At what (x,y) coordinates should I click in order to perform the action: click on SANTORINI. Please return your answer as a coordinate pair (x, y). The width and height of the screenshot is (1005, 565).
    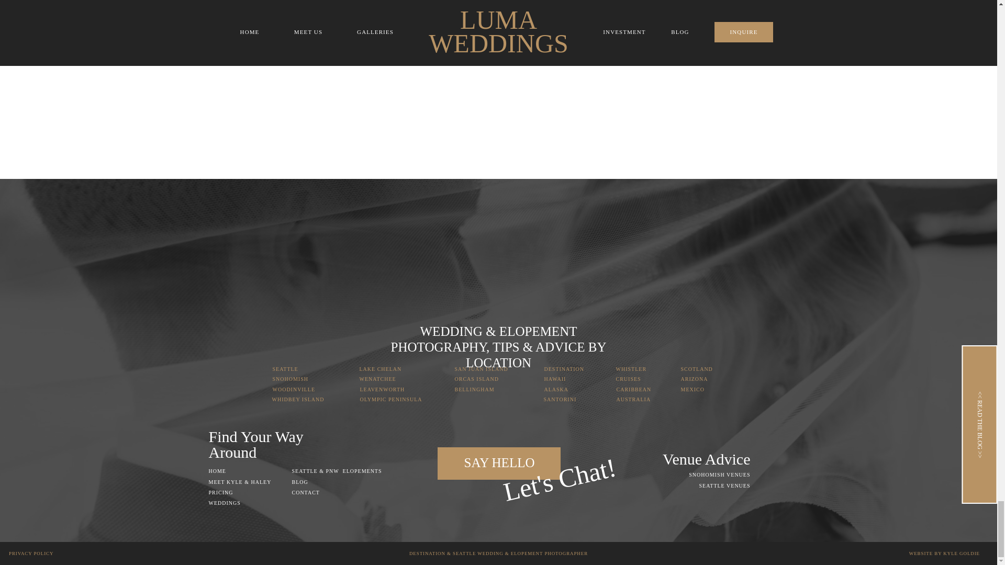
    Looking at the image, I should click on (564, 400).